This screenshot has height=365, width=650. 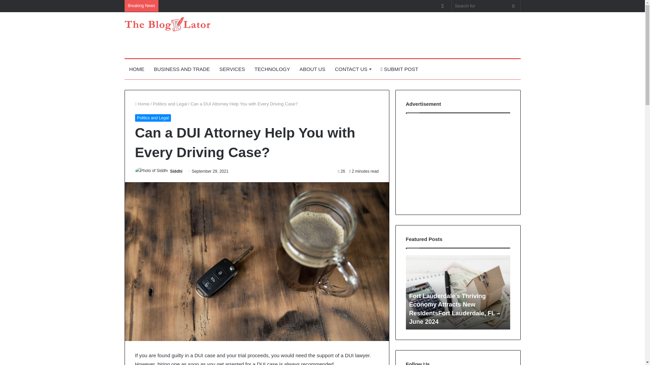 What do you see at coordinates (312, 69) in the screenshot?
I see `ABOUT US` at bounding box center [312, 69].